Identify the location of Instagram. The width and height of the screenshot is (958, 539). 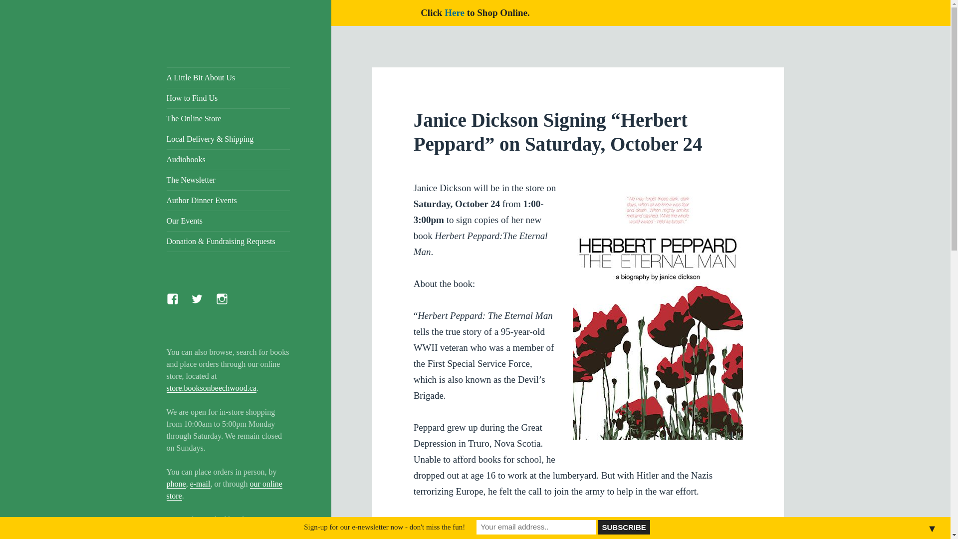
(228, 305).